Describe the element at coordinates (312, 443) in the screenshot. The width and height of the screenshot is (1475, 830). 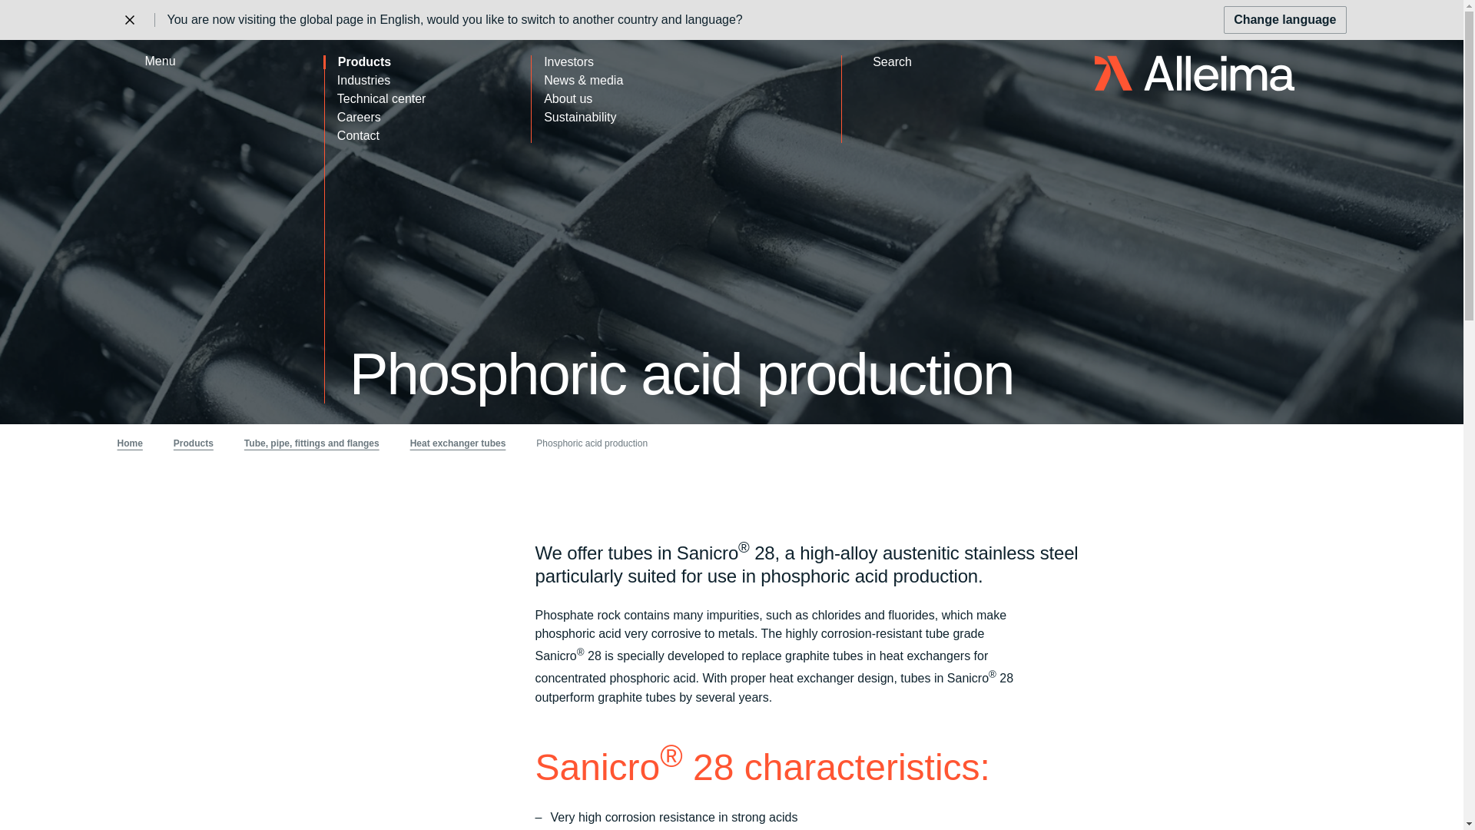
I see `Tube, pipe, fittings and flanges` at that location.